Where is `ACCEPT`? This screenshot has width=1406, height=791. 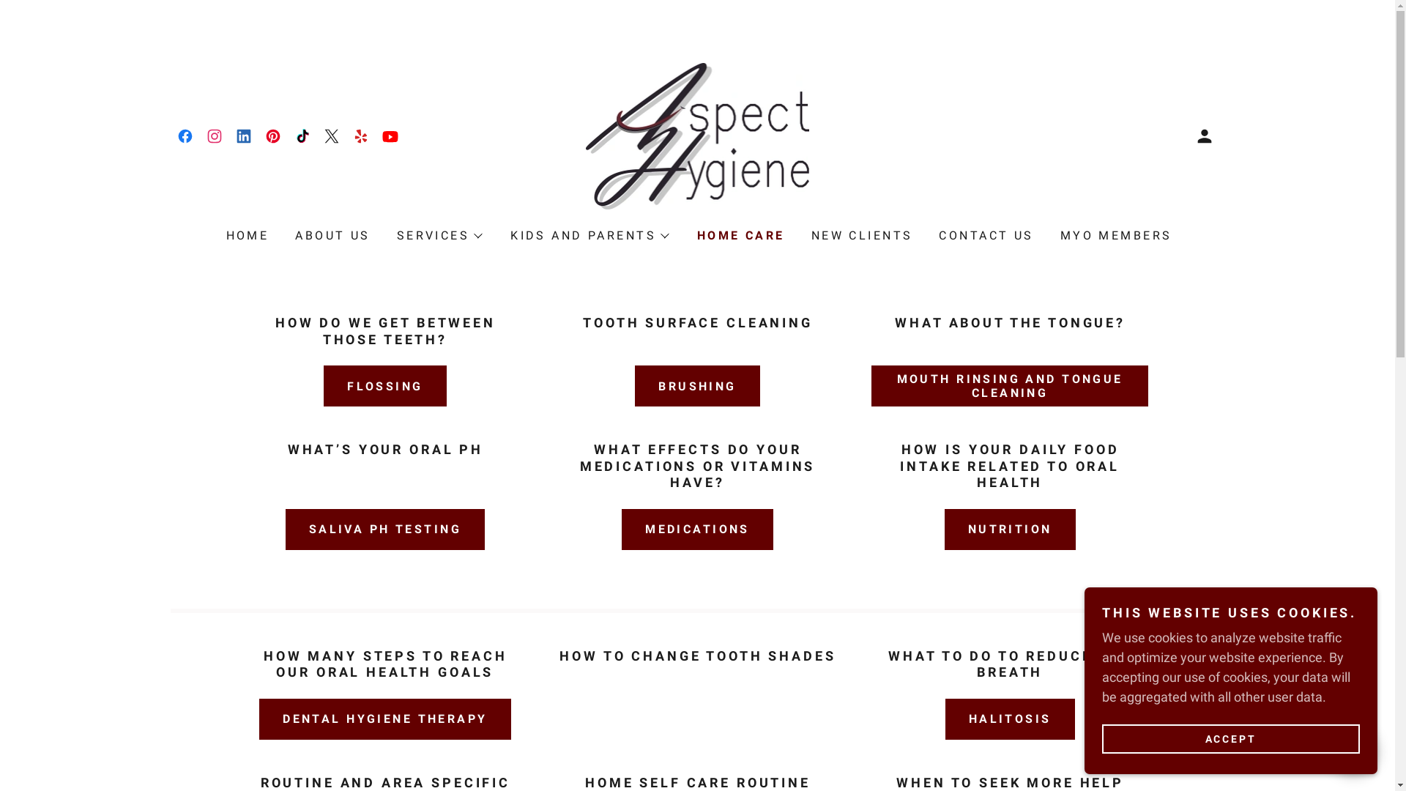 ACCEPT is located at coordinates (1231, 738).